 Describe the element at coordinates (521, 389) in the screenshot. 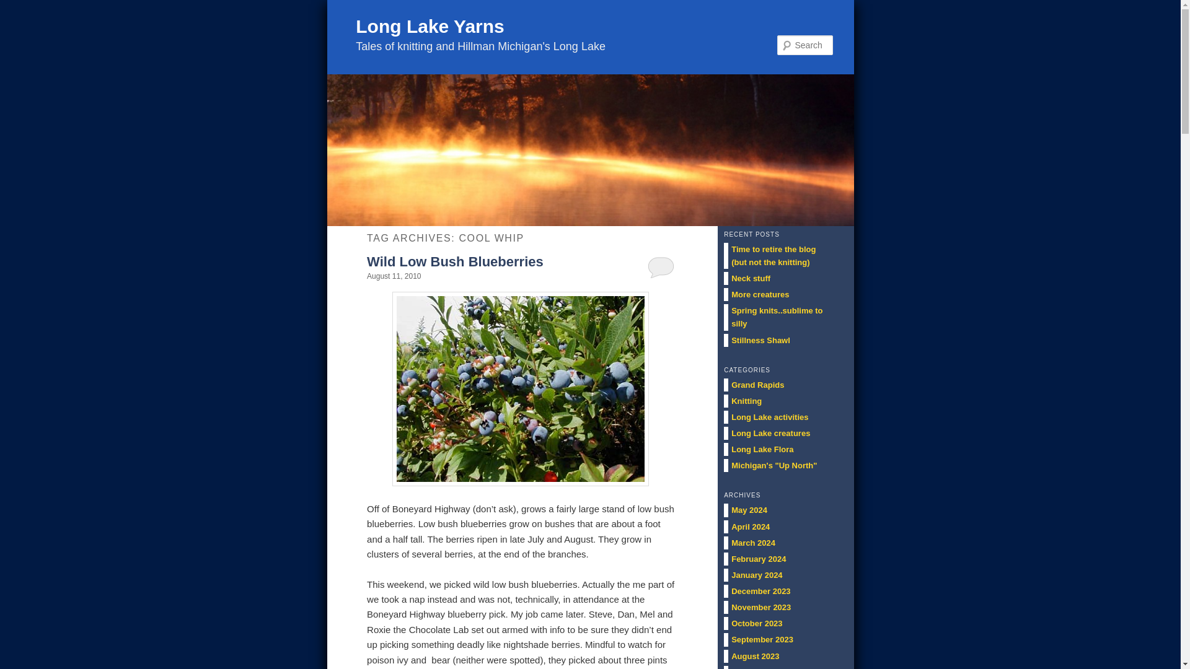

I see `albfrt02` at that location.